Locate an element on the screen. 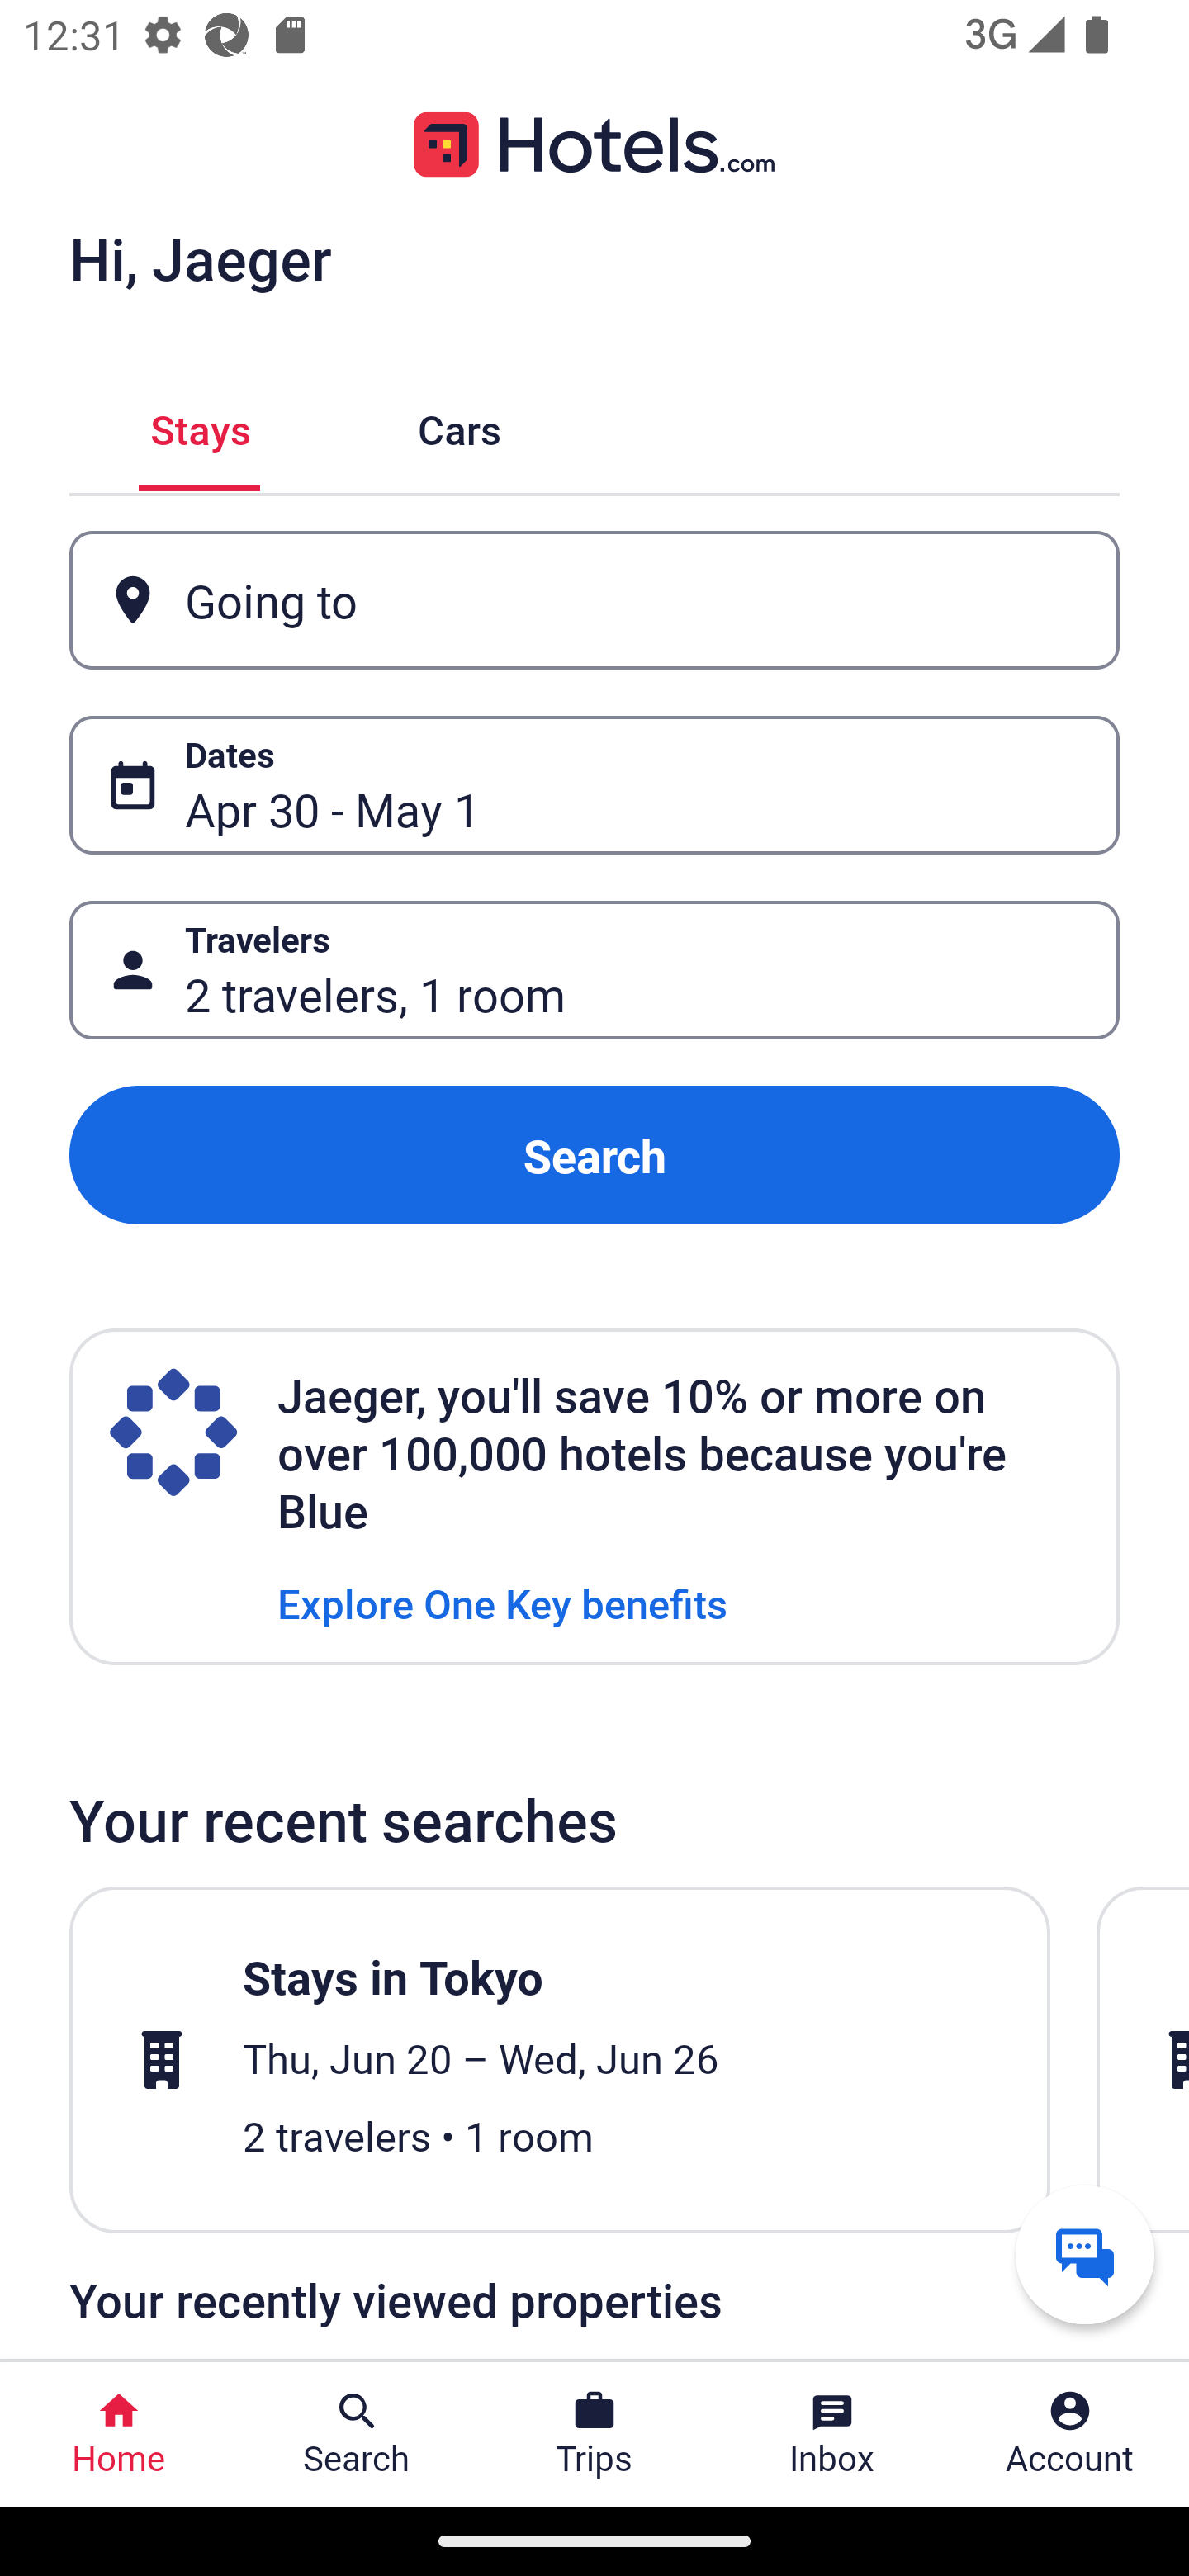  Dates Button Apr 30 - May 1 is located at coordinates (594, 785).